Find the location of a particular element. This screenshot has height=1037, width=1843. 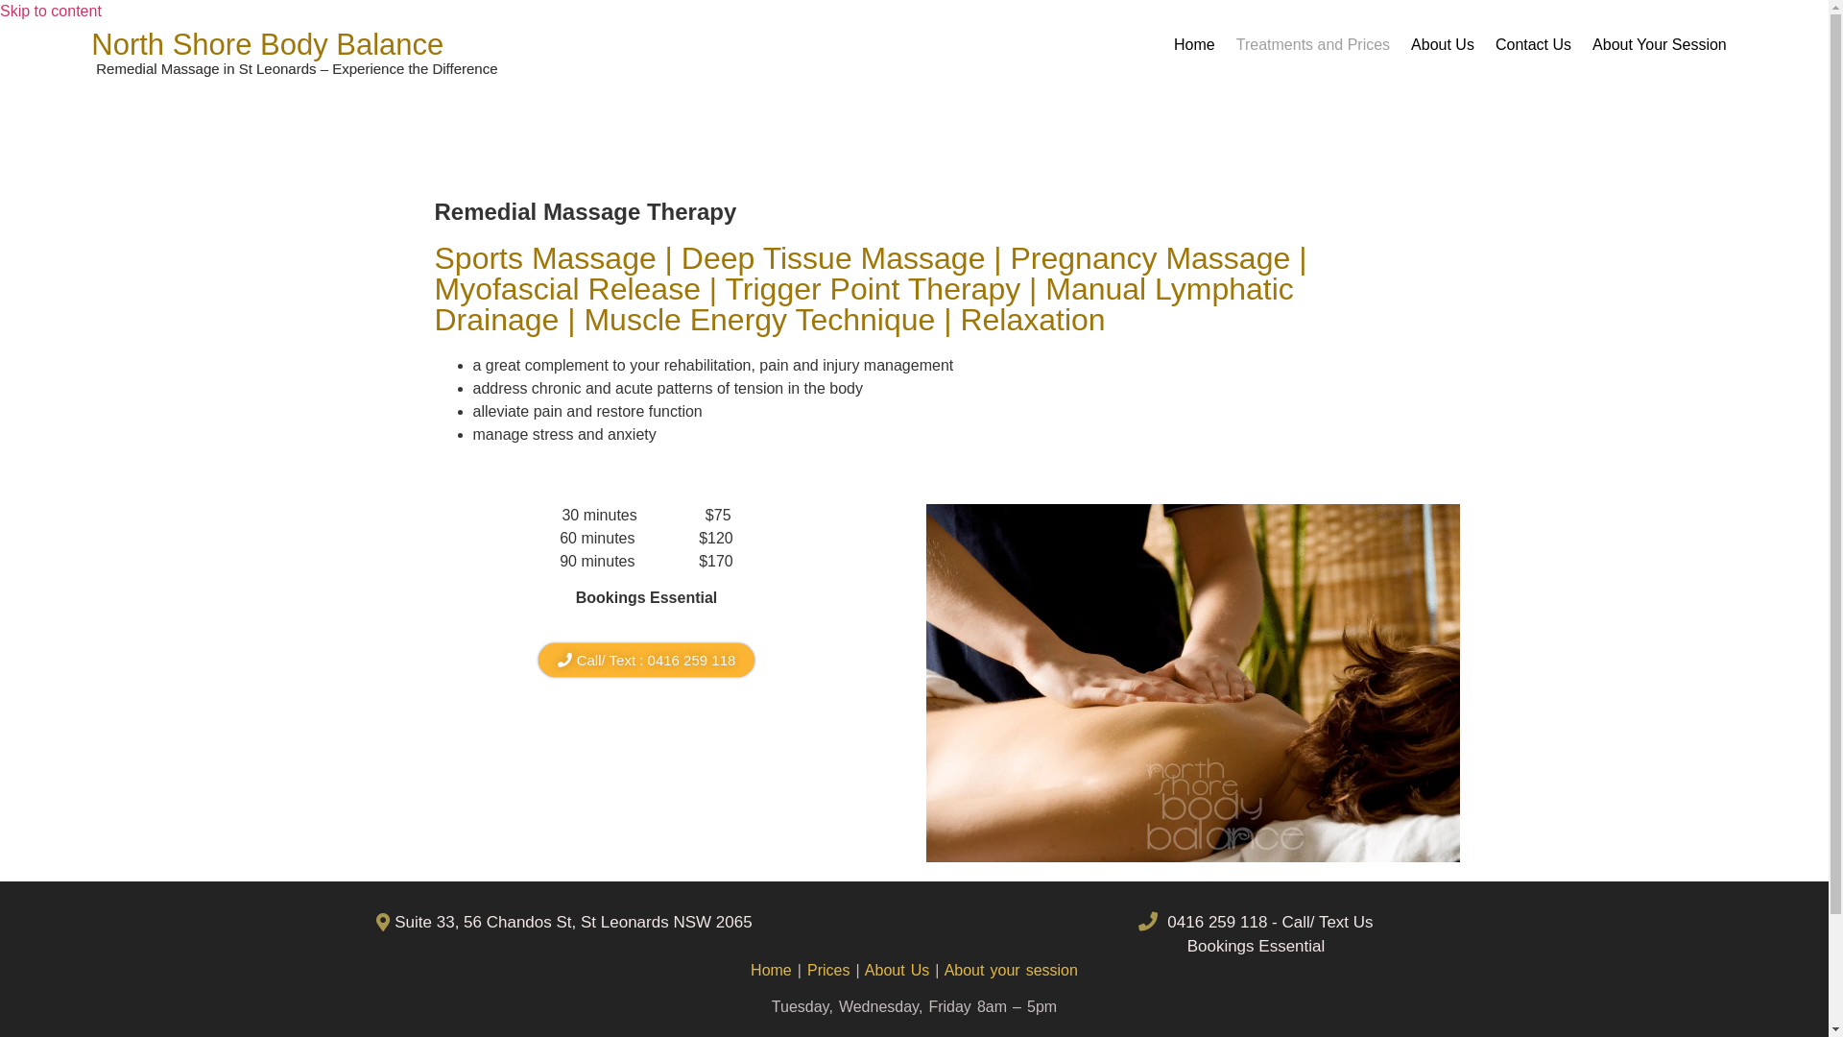

About Your Session is located at coordinates (1660, 45).